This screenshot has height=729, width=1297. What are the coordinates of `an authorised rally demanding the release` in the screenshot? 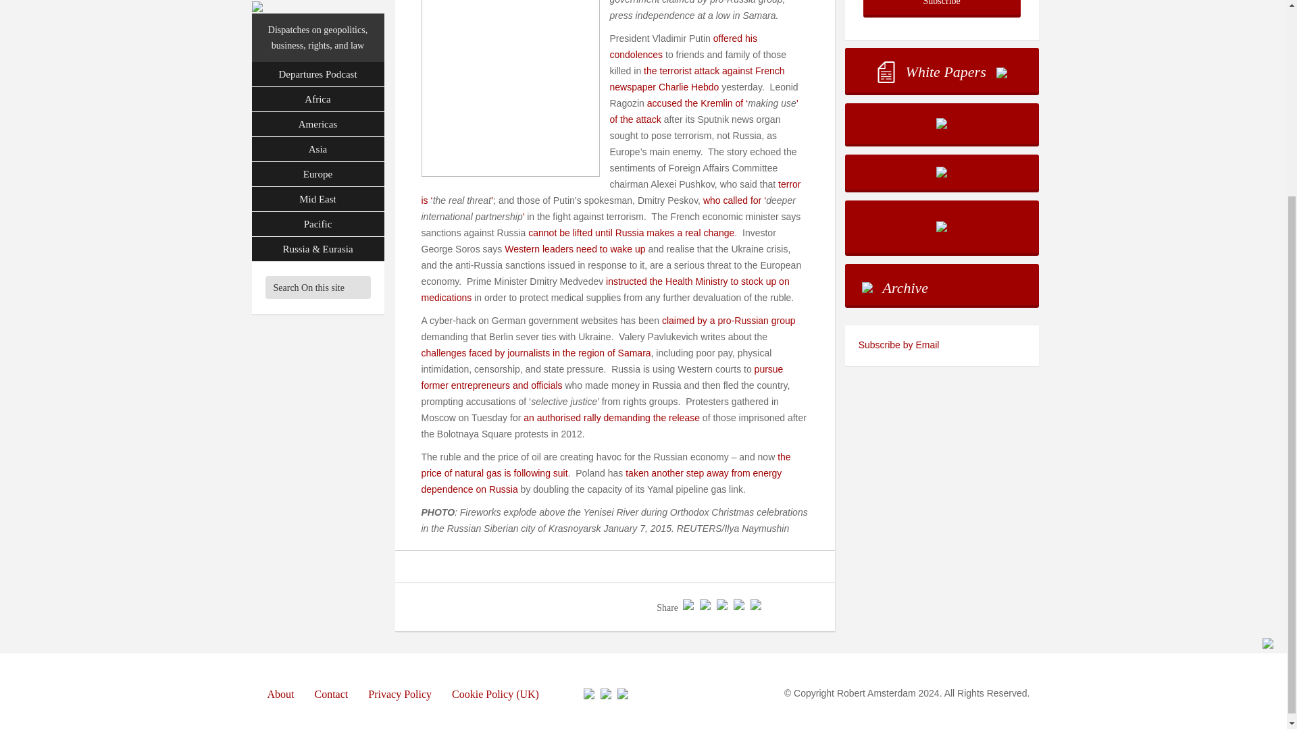 It's located at (612, 418).